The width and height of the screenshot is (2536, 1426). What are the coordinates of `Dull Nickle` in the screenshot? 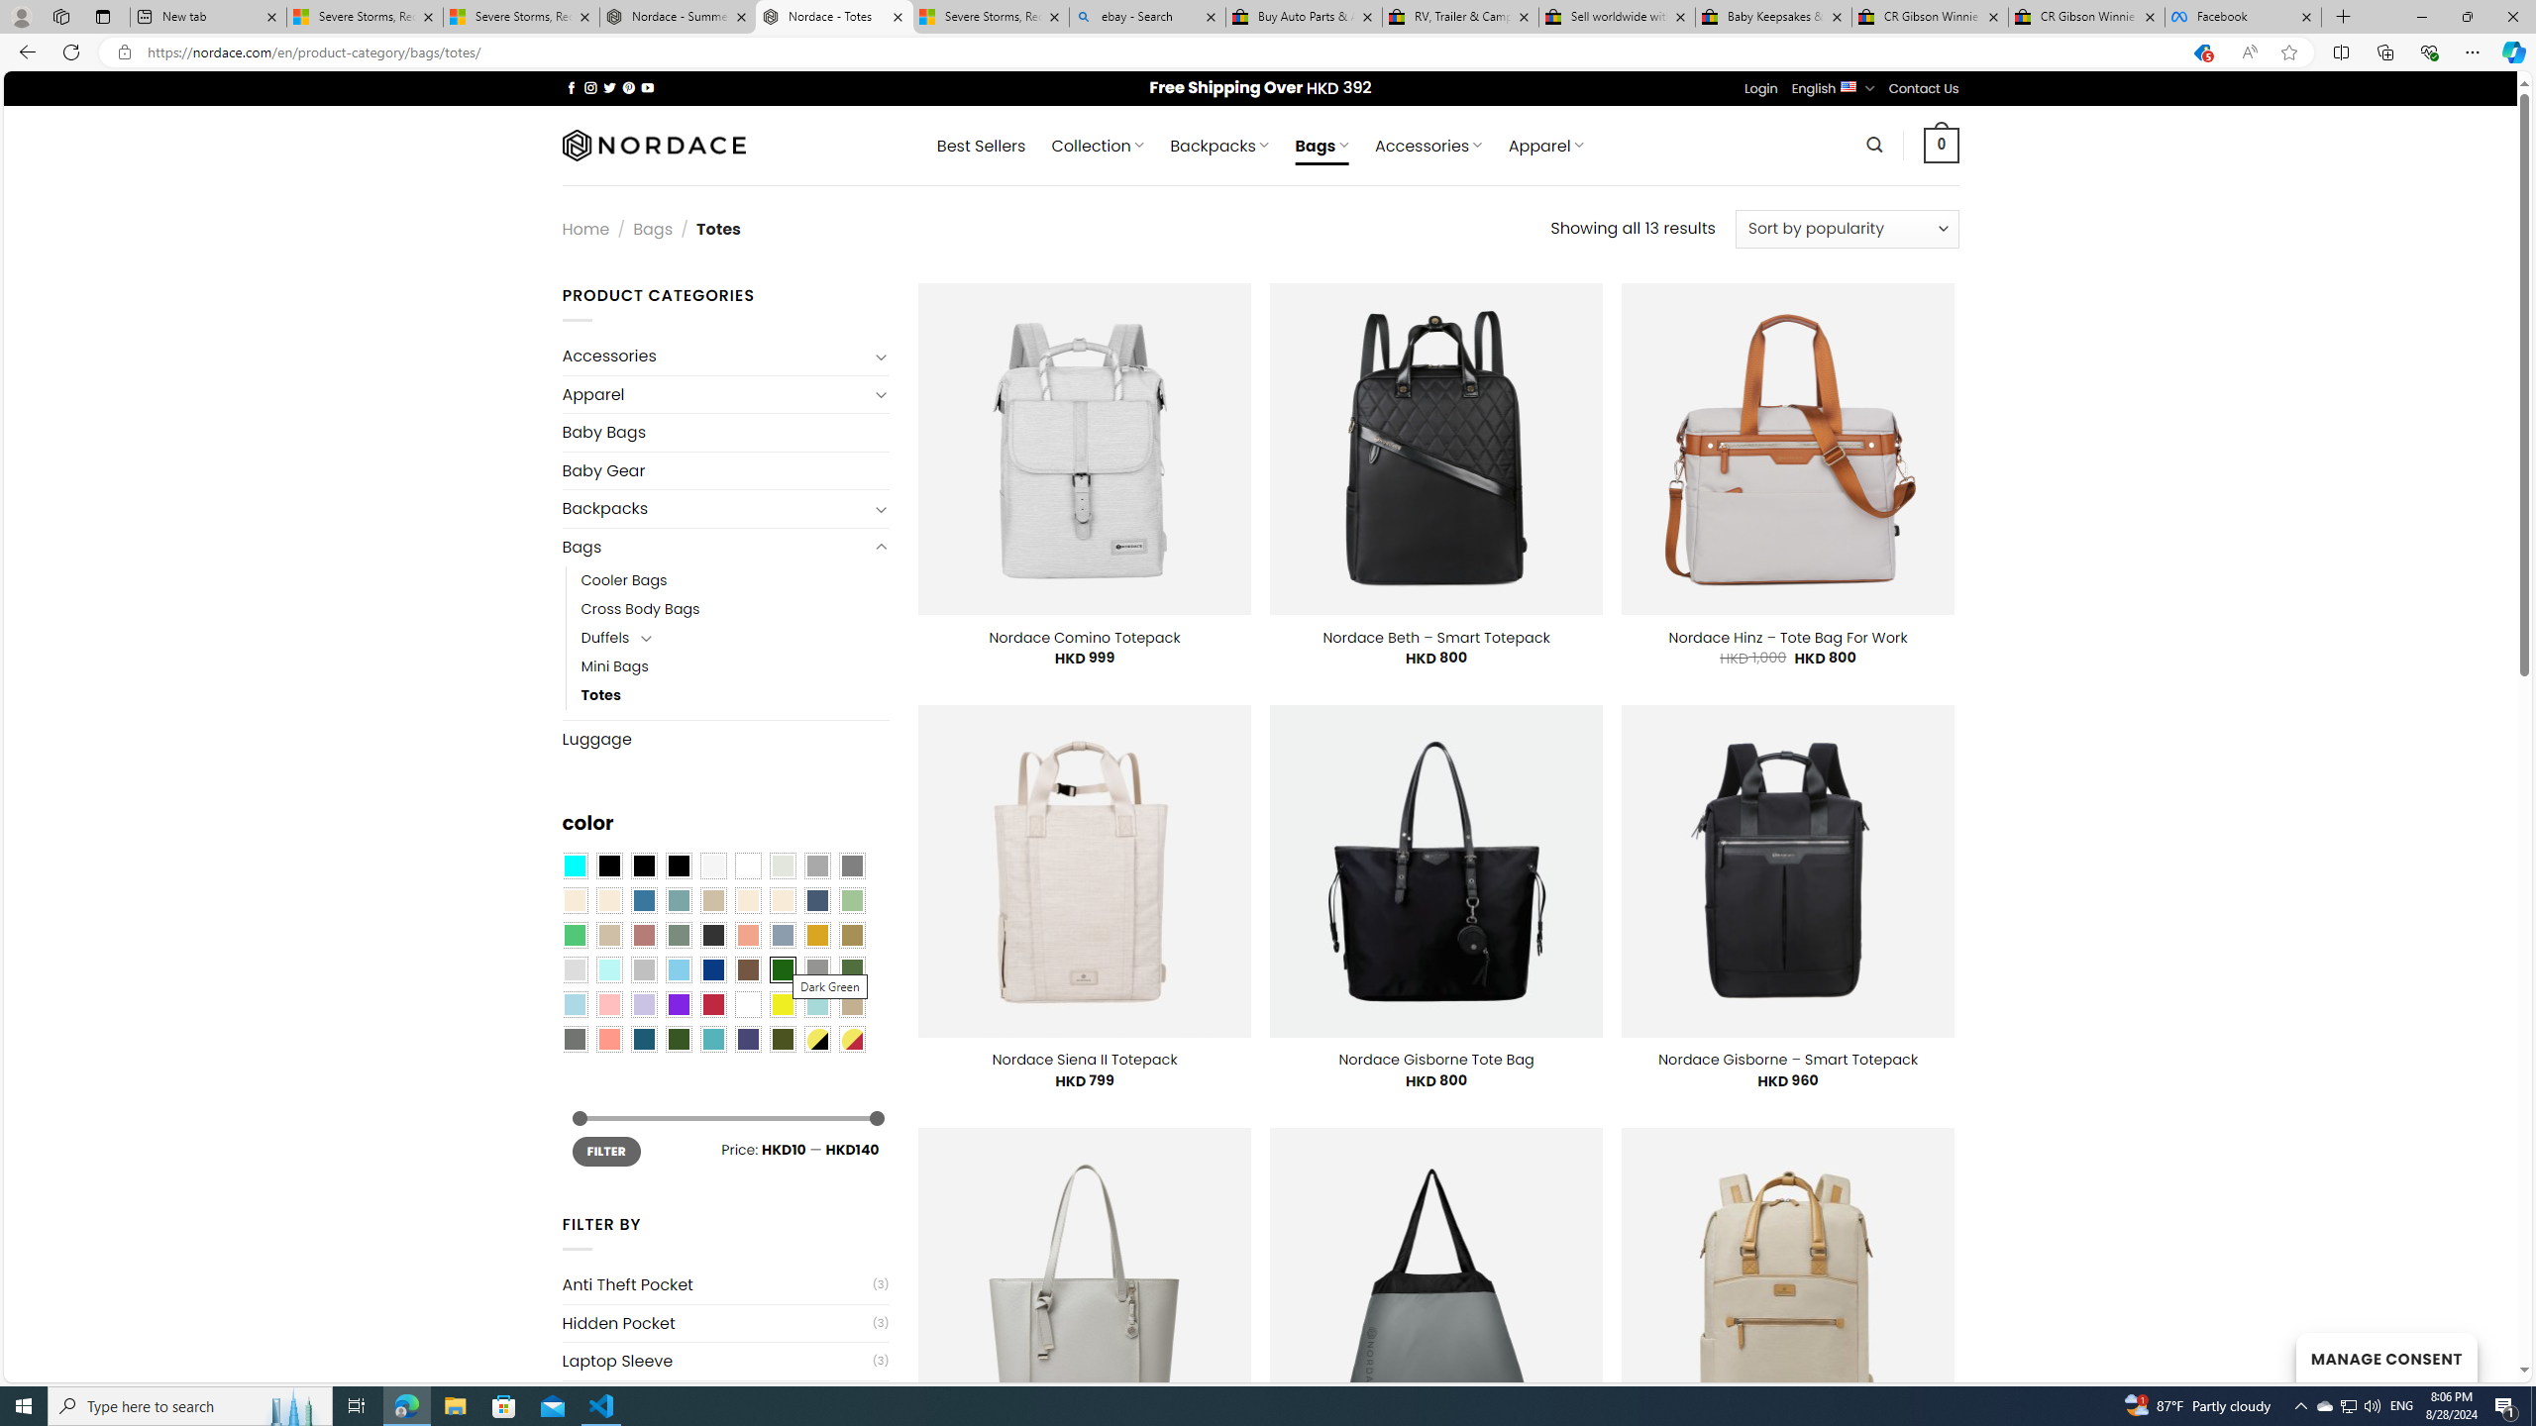 It's located at (574, 1039).